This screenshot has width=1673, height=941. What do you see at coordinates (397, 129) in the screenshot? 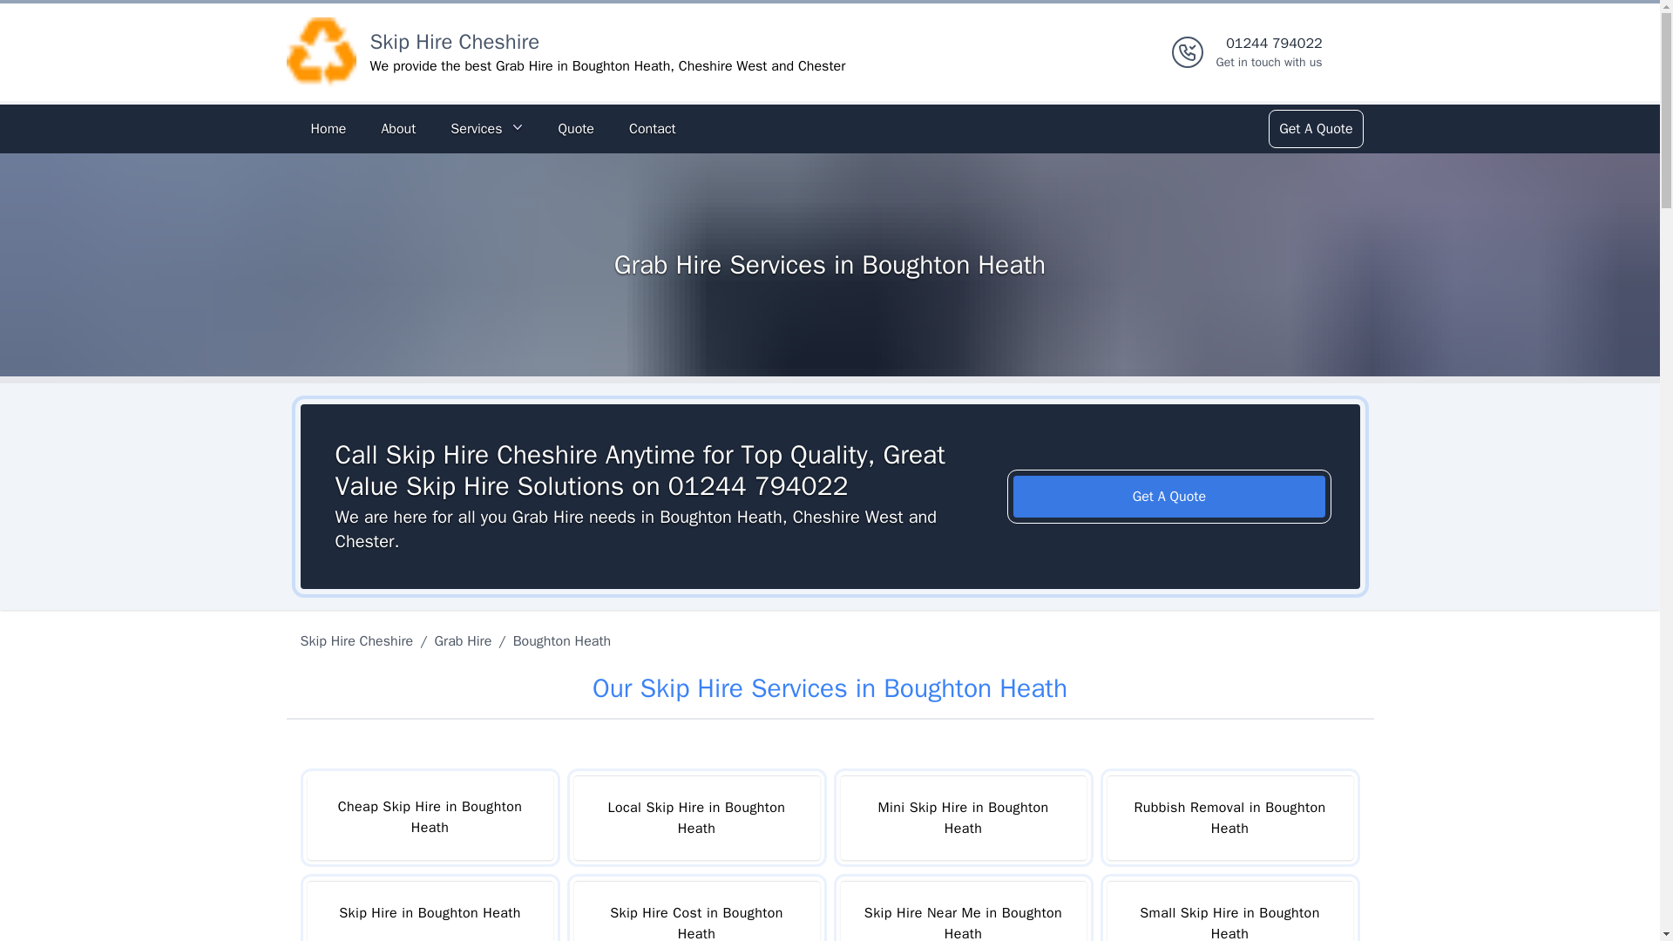
I see `About` at bounding box center [397, 129].